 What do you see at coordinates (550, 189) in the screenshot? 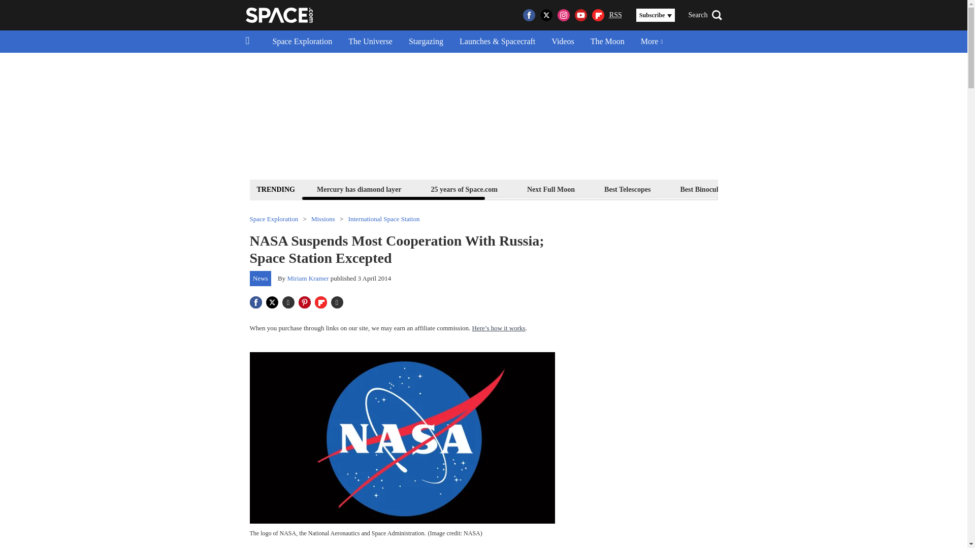
I see `Next Full Moon` at bounding box center [550, 189].